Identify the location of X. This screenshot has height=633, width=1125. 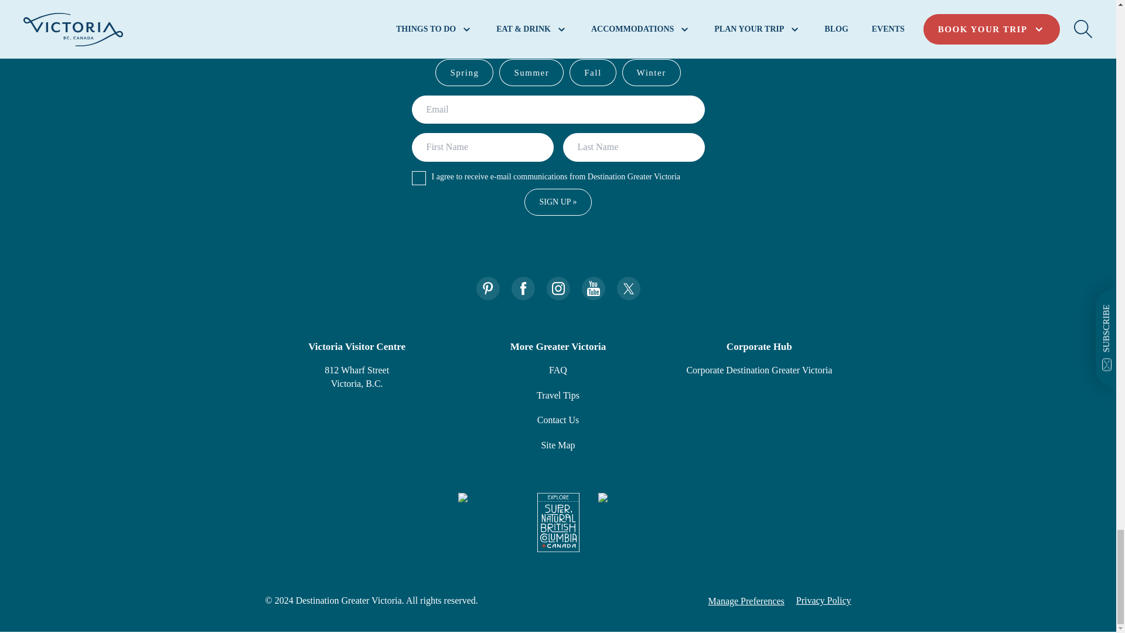
(628, 288).